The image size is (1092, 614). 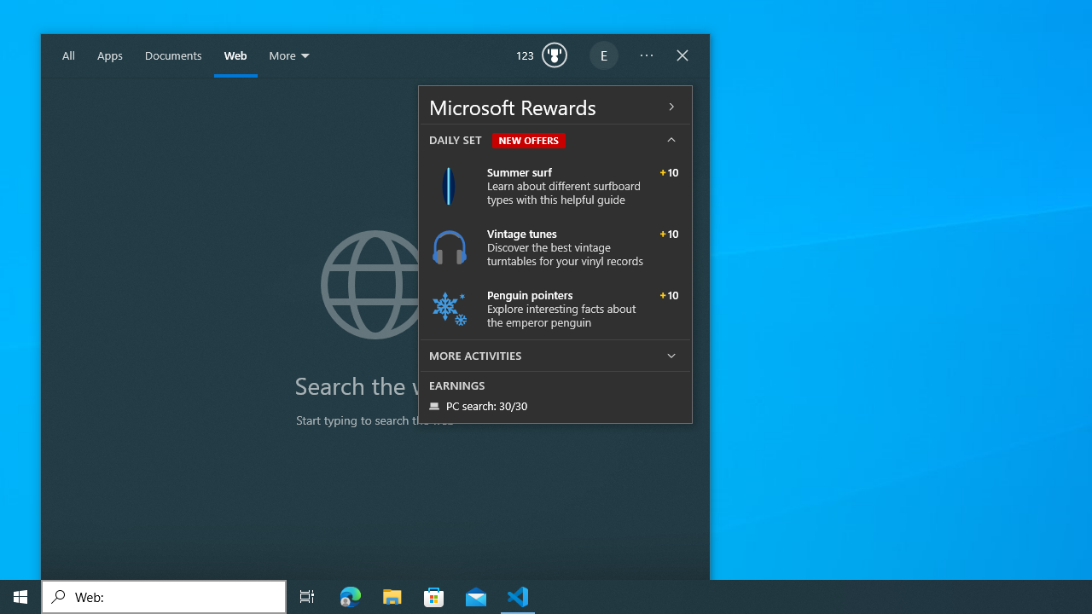 What do you see at coordinates (235, 56) in the screenshot?
I see `Web` at bounding box center [235, 56].